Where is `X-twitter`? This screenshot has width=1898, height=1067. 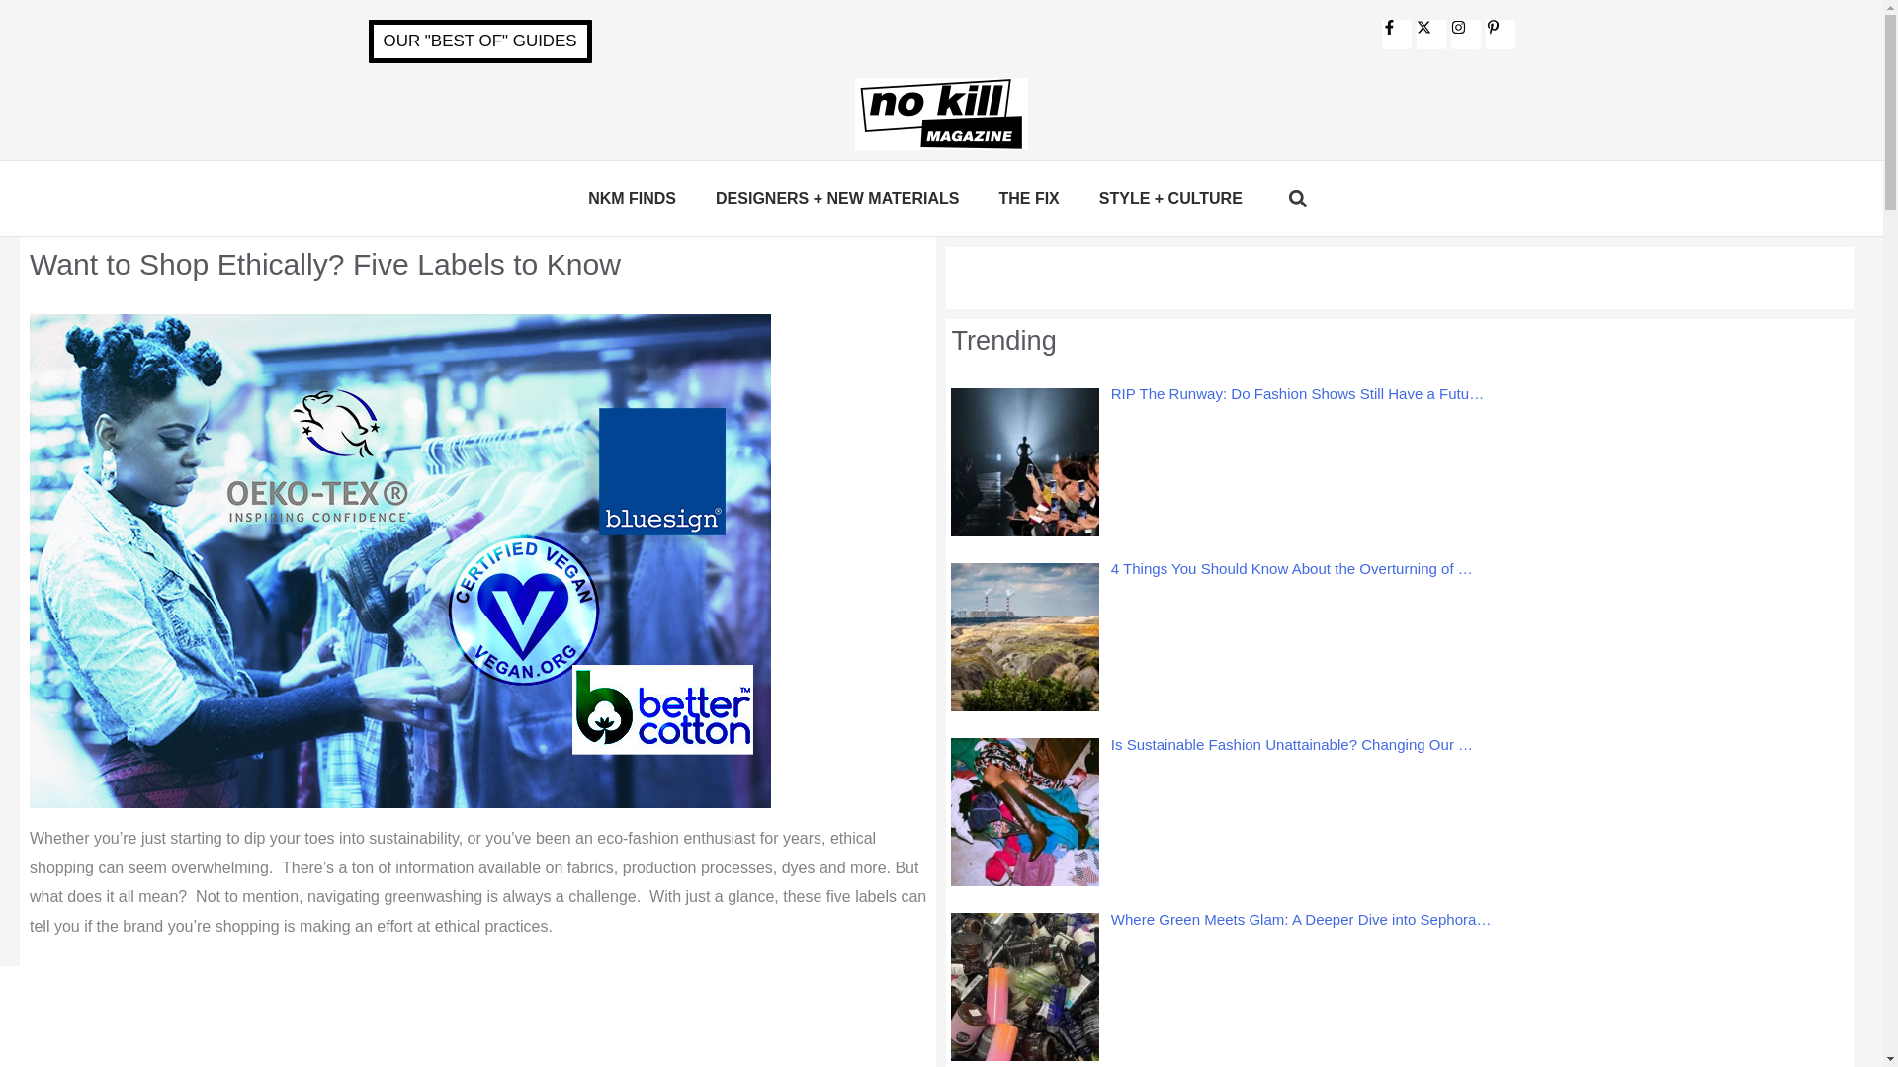 X-twitter is located at coordinates (1429, 34).